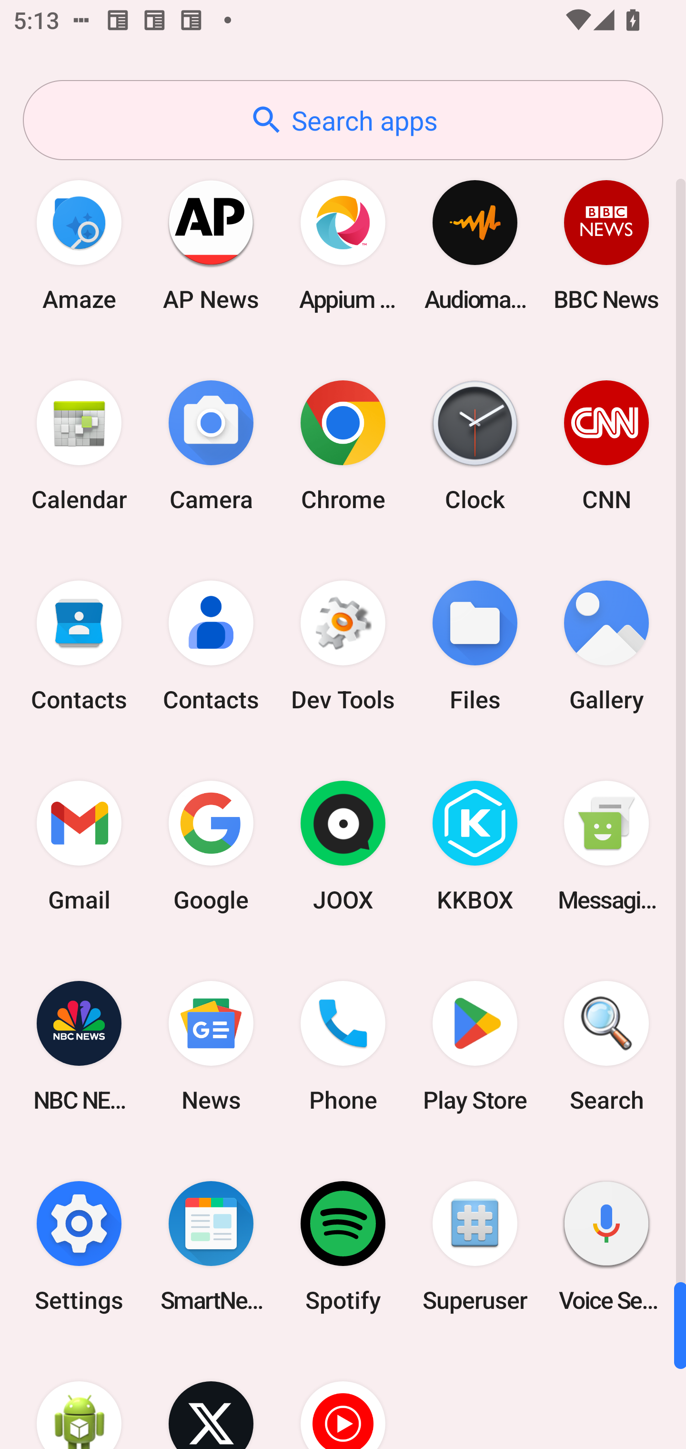  What do you see at coordinates (343, 245) in the screenshot?
I see `Appium Settings` at bounding box center [343, 245].